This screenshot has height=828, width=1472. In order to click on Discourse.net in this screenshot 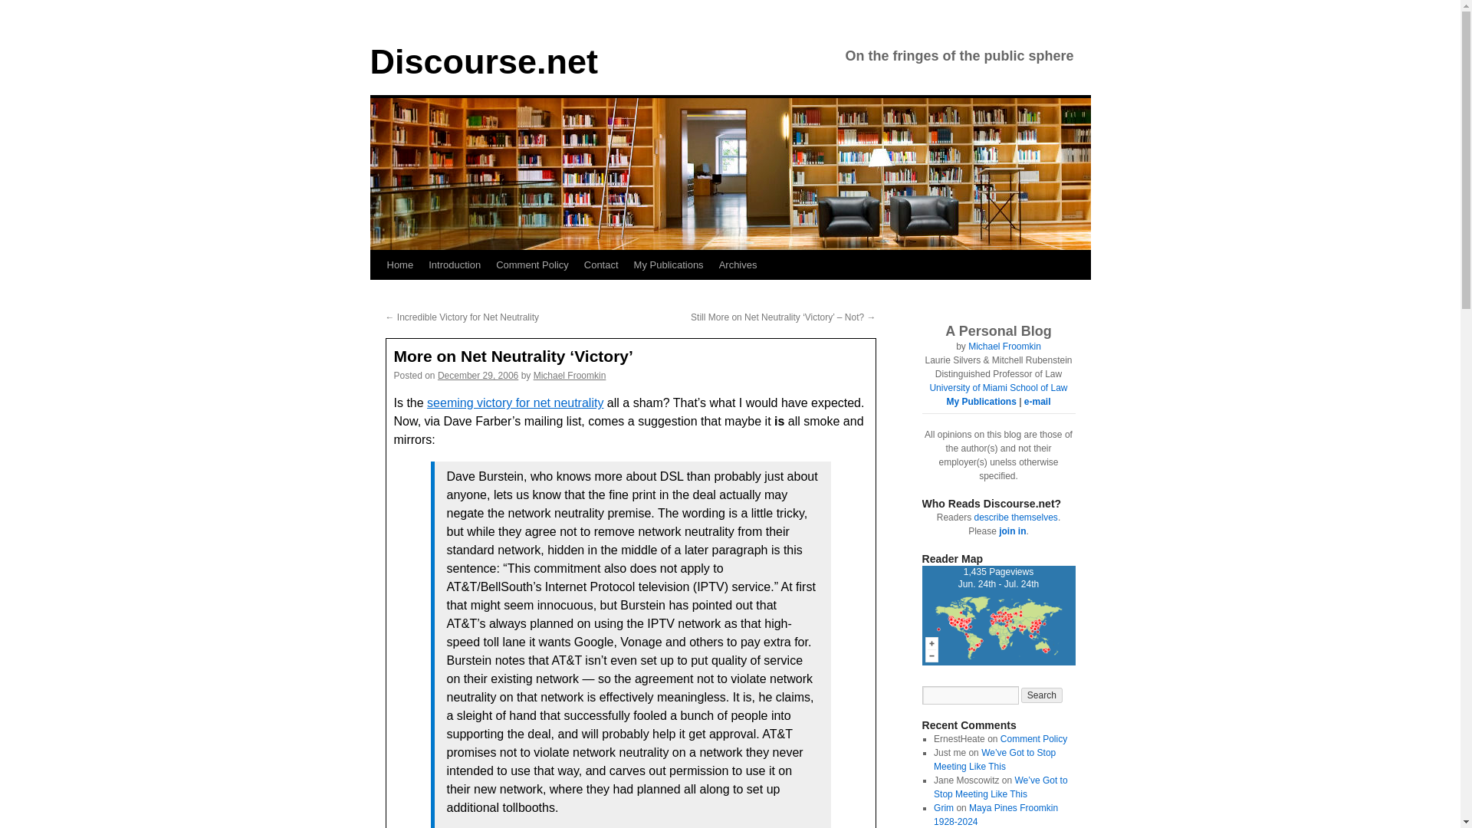, I will do `click(483, 61)`.